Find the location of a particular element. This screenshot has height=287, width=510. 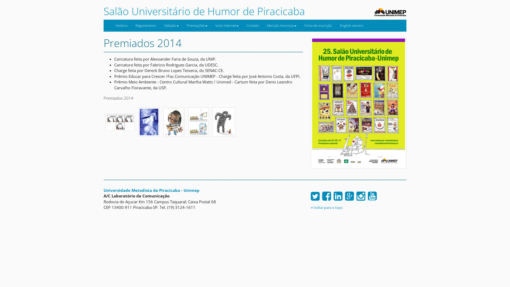

Universidade Metodista de Piracicaba - Unimep is located at coordinates (151, 190).